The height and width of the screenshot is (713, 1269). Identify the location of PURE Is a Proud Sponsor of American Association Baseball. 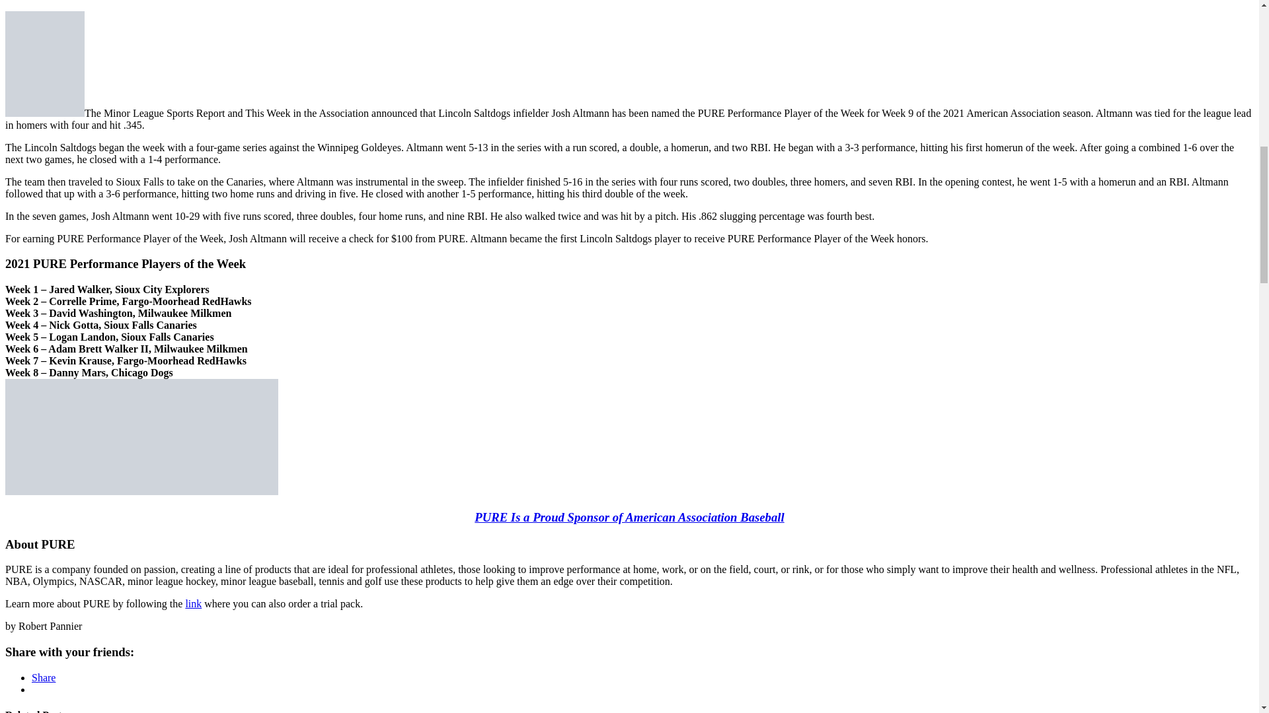
(629, 517).